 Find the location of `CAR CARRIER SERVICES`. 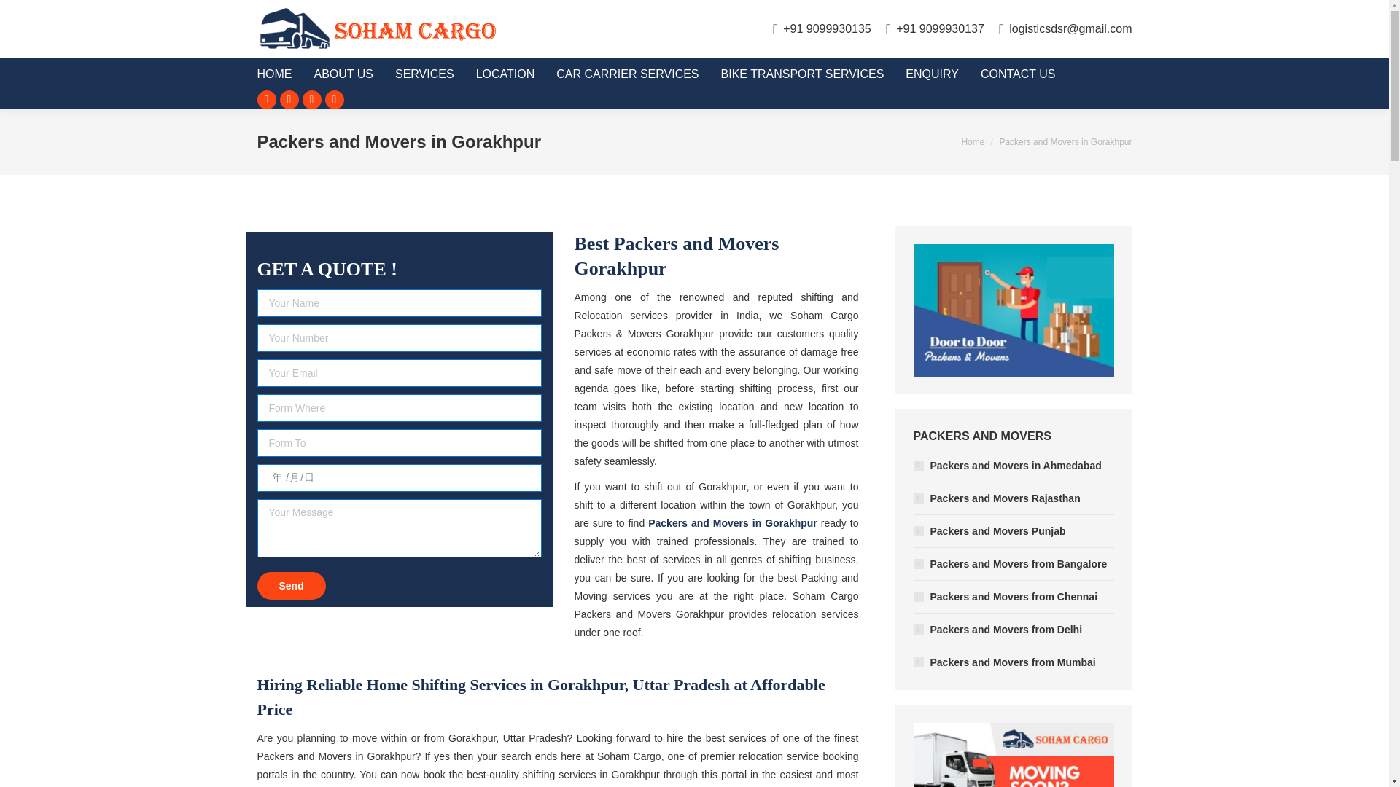

CAR CARRIER SERVICES is located at coordinates (638, 74).